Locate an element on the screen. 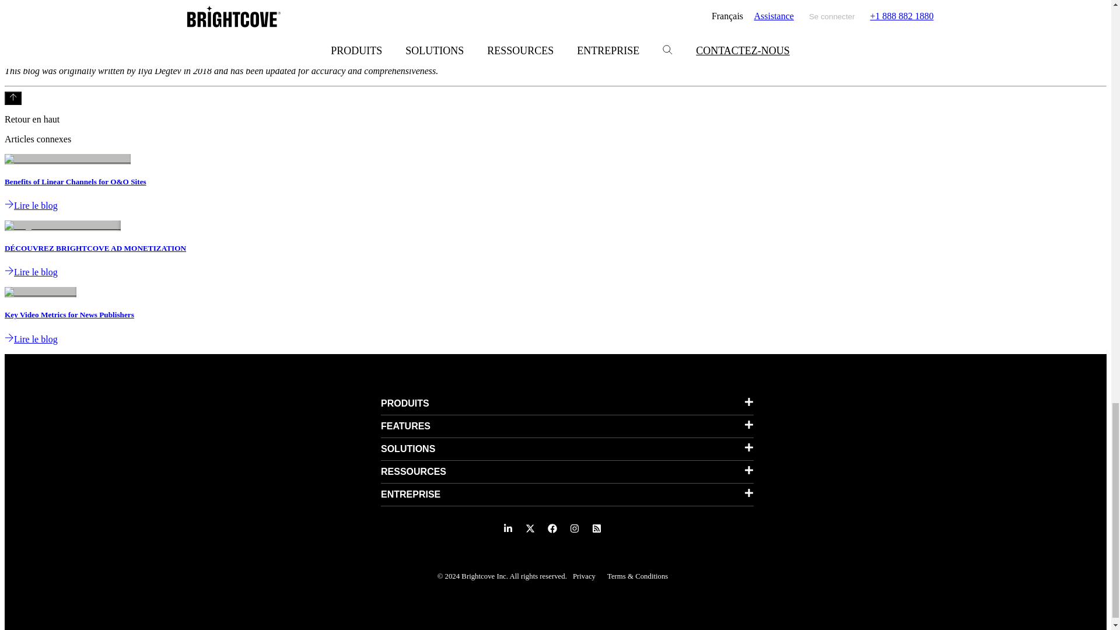 Image resolution: width=1120 pixels, height=630 pixels. WatchingThat is located at coordinates (646, 51).